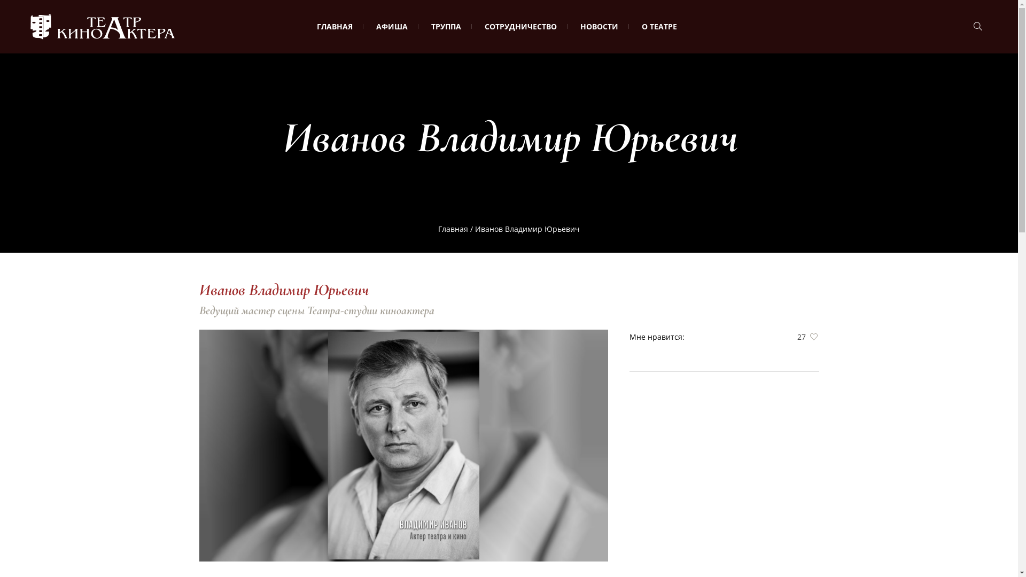  I want to click on 27, so click(800, 337).